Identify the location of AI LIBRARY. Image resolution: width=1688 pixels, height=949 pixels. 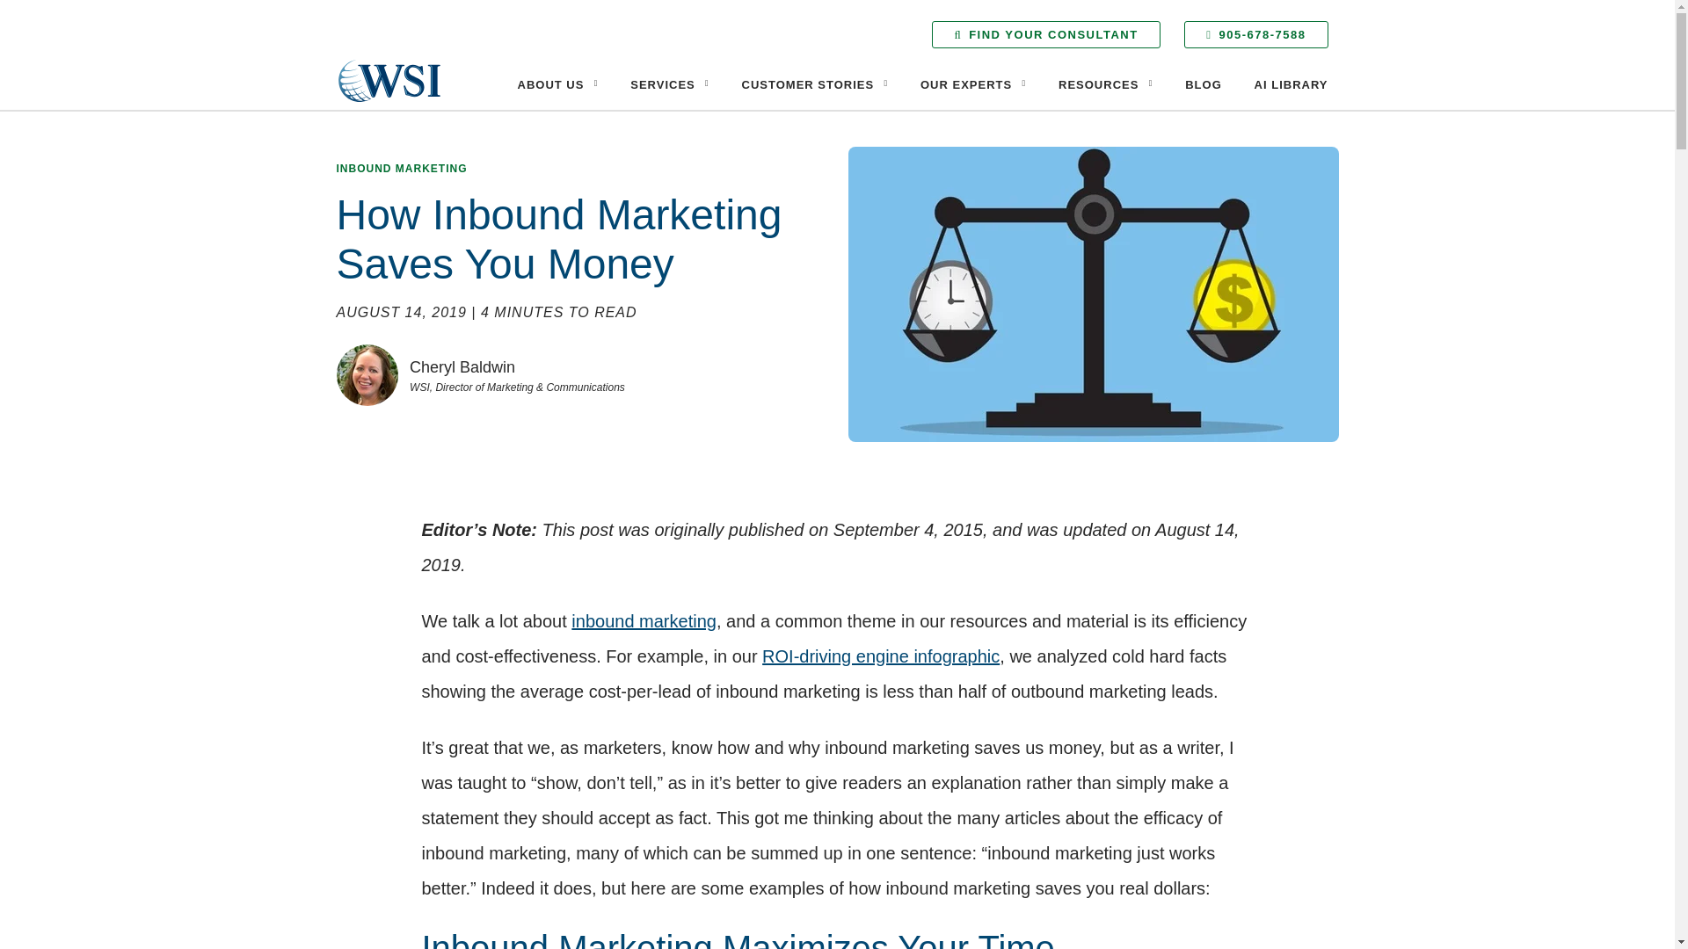
(1291, 84).